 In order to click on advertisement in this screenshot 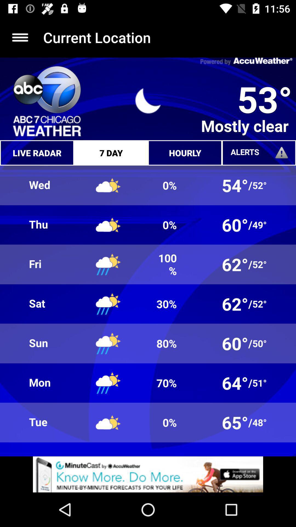, I will do `click(148, 474)`.